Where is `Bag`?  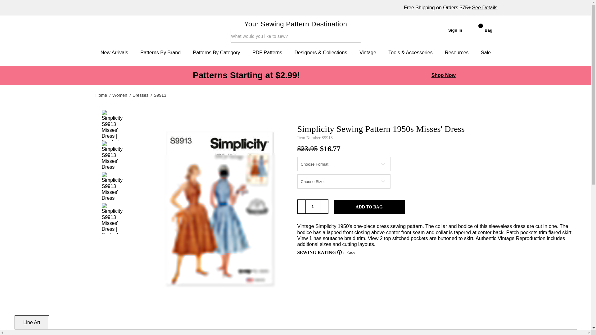 Bag is located at coordinates (481, 30).